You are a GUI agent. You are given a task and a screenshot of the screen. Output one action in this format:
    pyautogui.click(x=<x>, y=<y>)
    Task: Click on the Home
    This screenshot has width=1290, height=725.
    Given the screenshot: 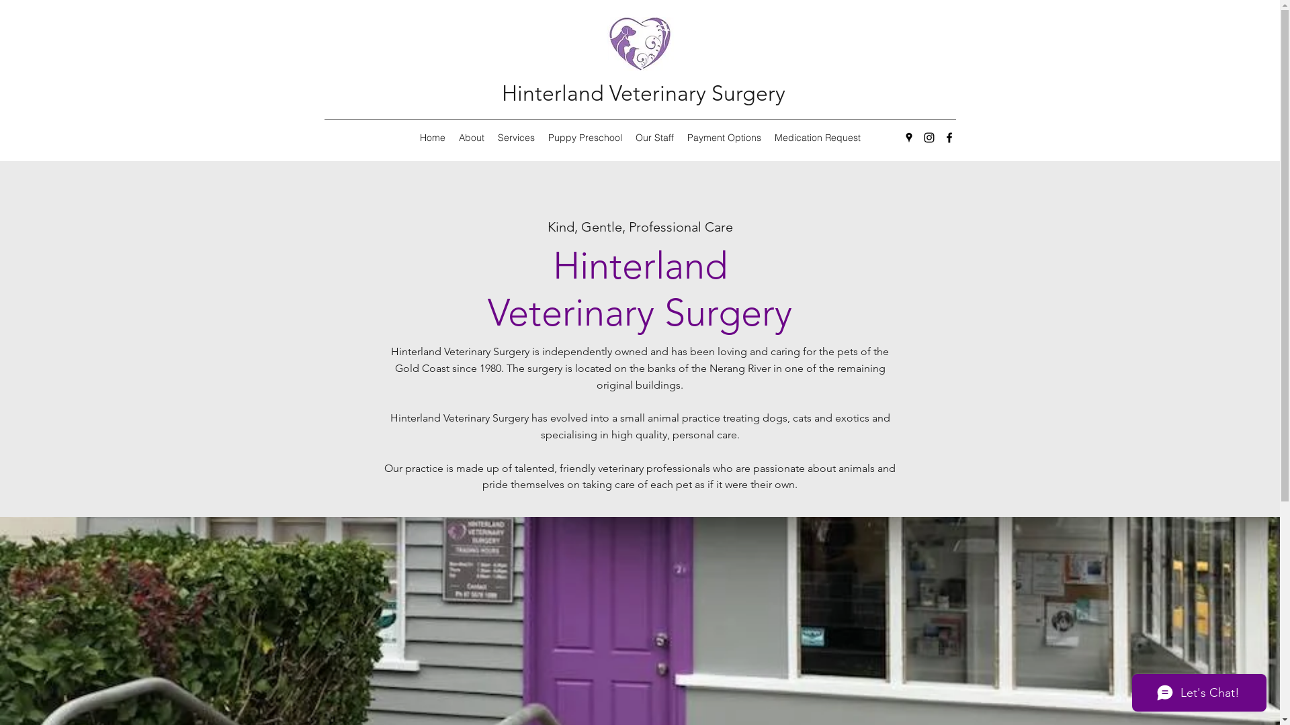 What is the action you would take?
    pyautogui.click(x=432, y=138)
    